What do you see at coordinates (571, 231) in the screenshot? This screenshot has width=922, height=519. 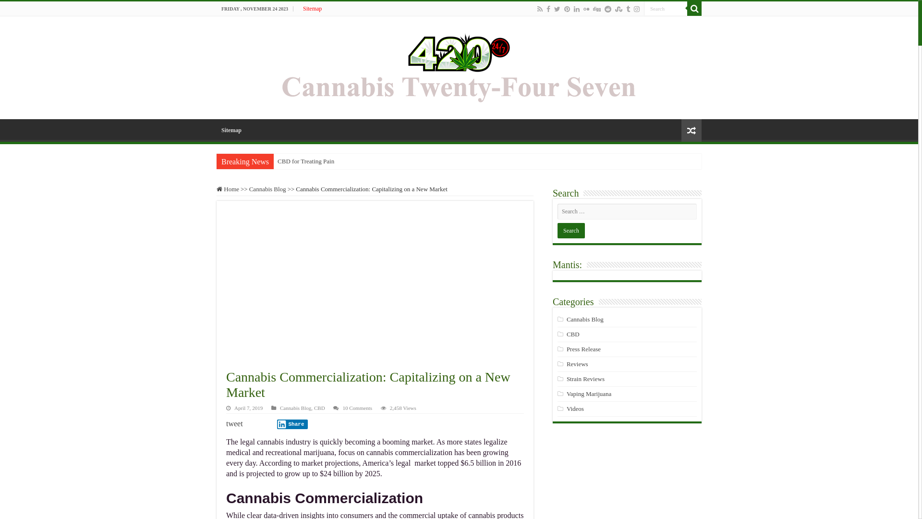 I see `Search` at bounding box center [571, 231].